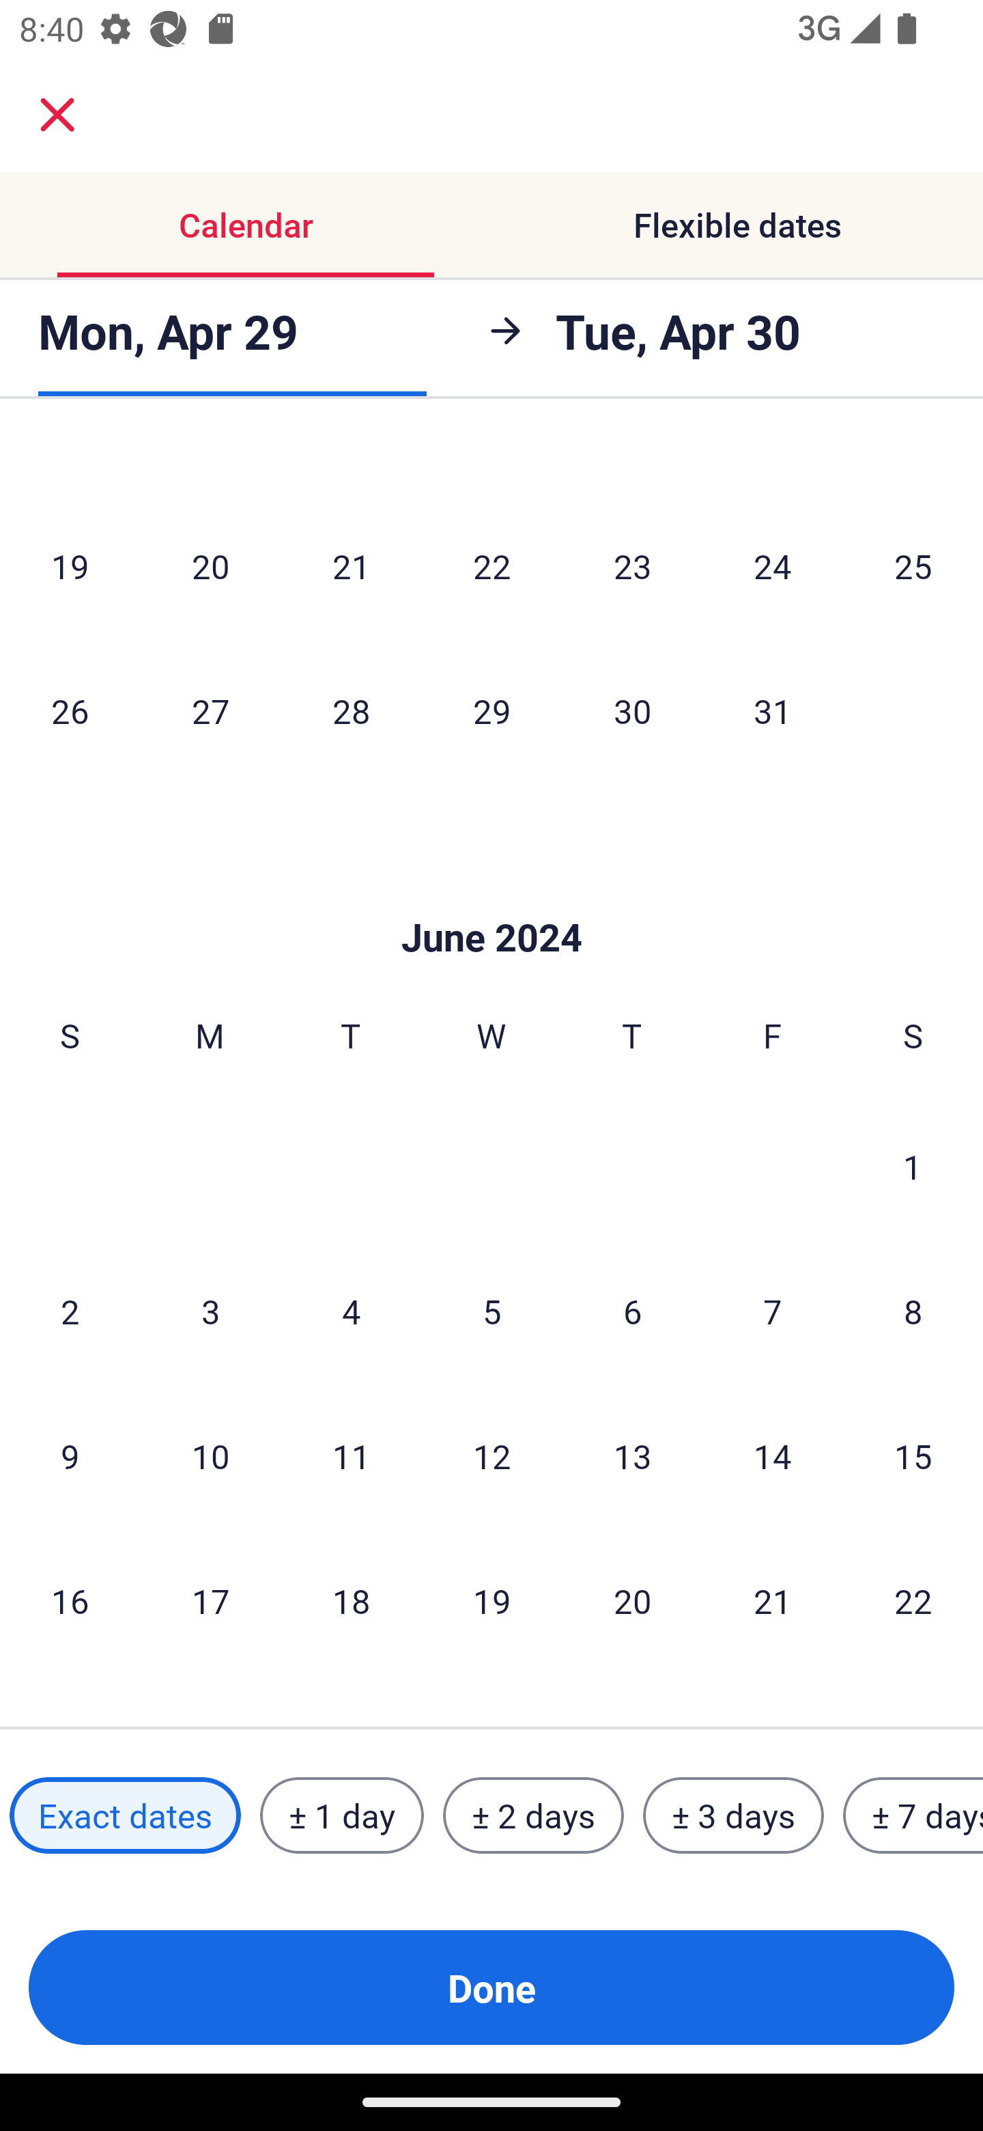 This screenshot has width=983, height=2131. Describe the element at coordinates (773, 710) in the screenshot. I see `31 Friday, May 31, 2024` at that location.